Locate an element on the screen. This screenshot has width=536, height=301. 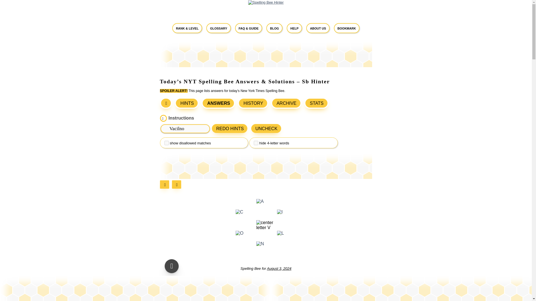
make I the center letter of puzzle is located at coordinates (280, 212).